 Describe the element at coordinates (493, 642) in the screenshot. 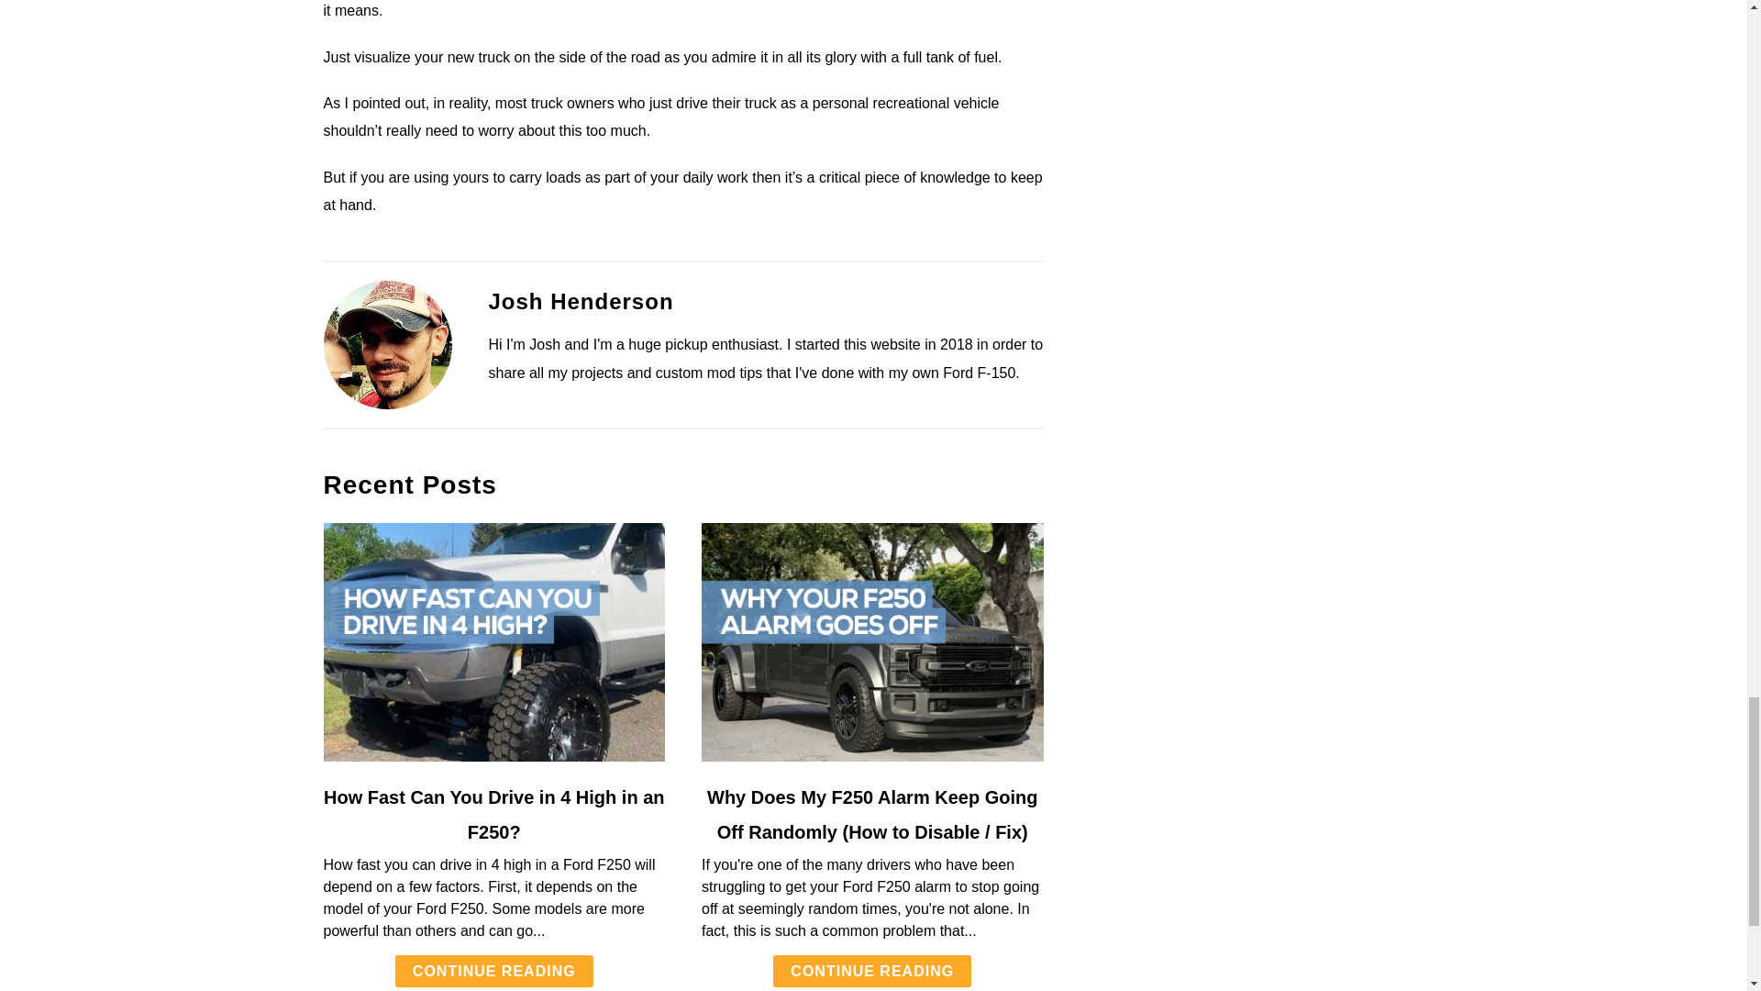

I see `link to How Fast Can You Drive in 4 High in an F250?` at that location.